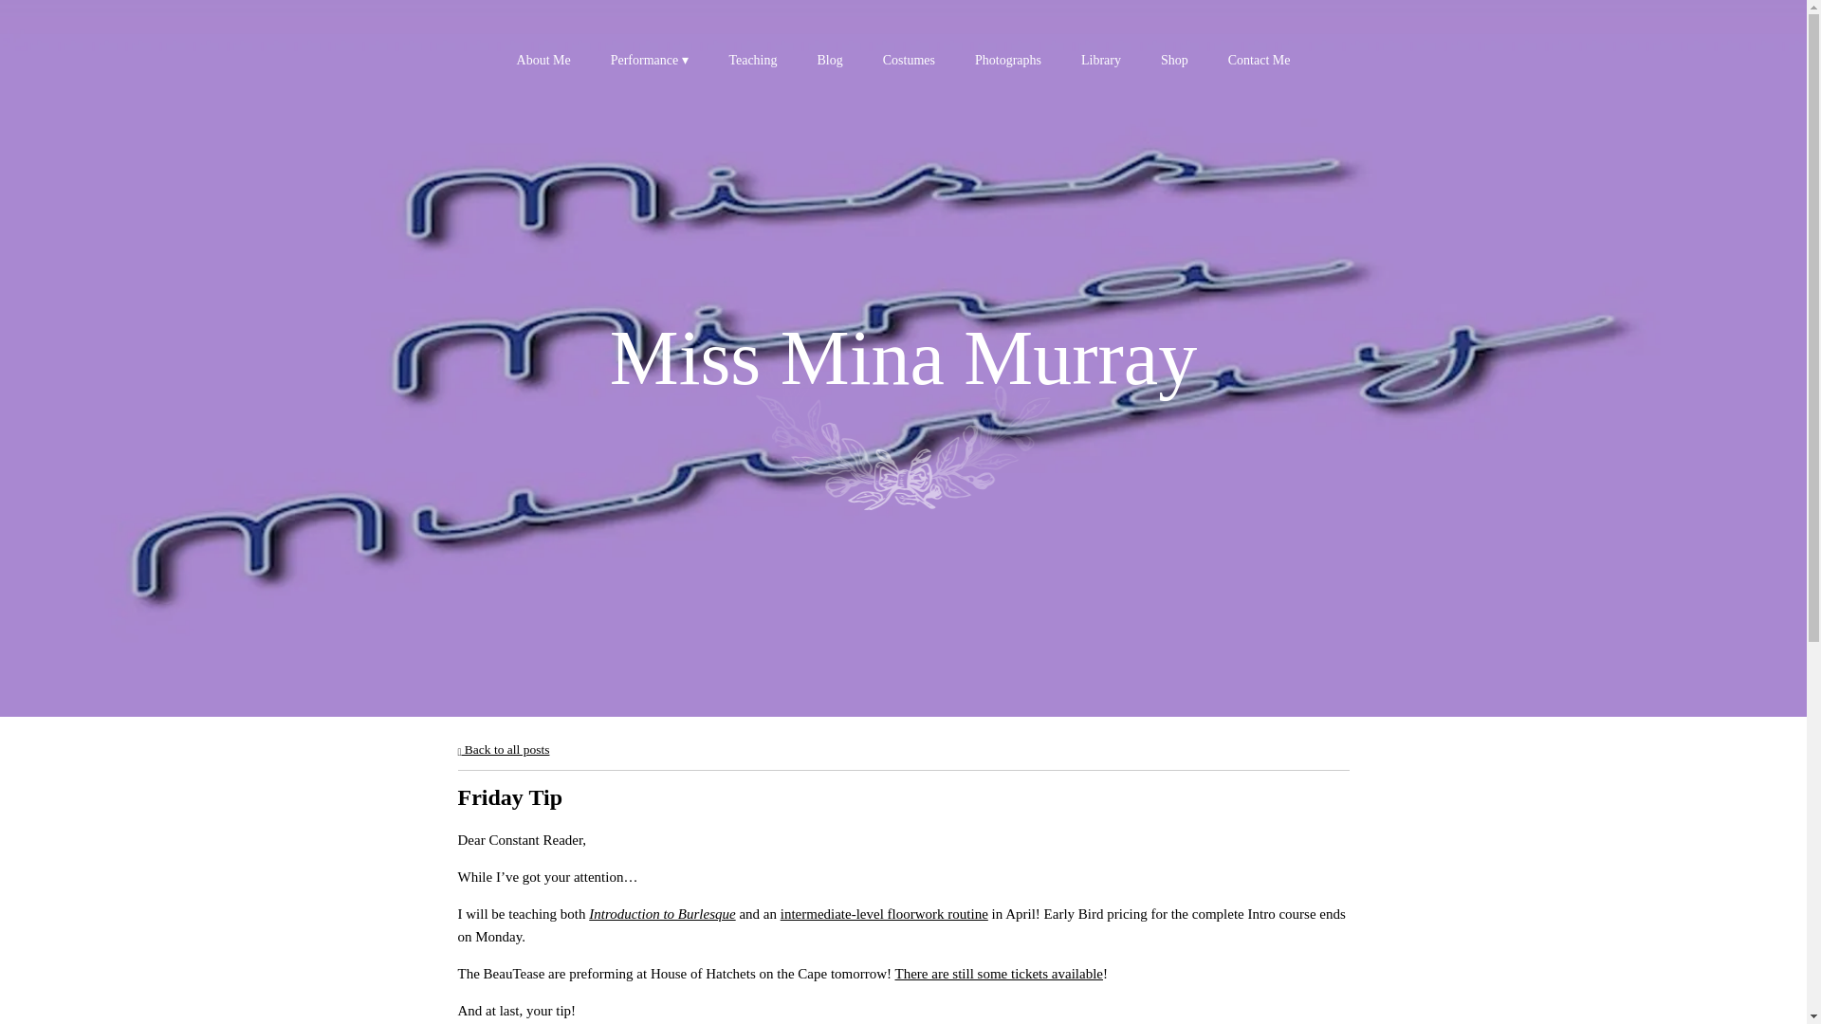 The height and width of the screenshot is (1024, 1821). What do you see at coordinates (1174, 60) in the screenshot?
I see `Shop` at bounding box center [1174, 60].